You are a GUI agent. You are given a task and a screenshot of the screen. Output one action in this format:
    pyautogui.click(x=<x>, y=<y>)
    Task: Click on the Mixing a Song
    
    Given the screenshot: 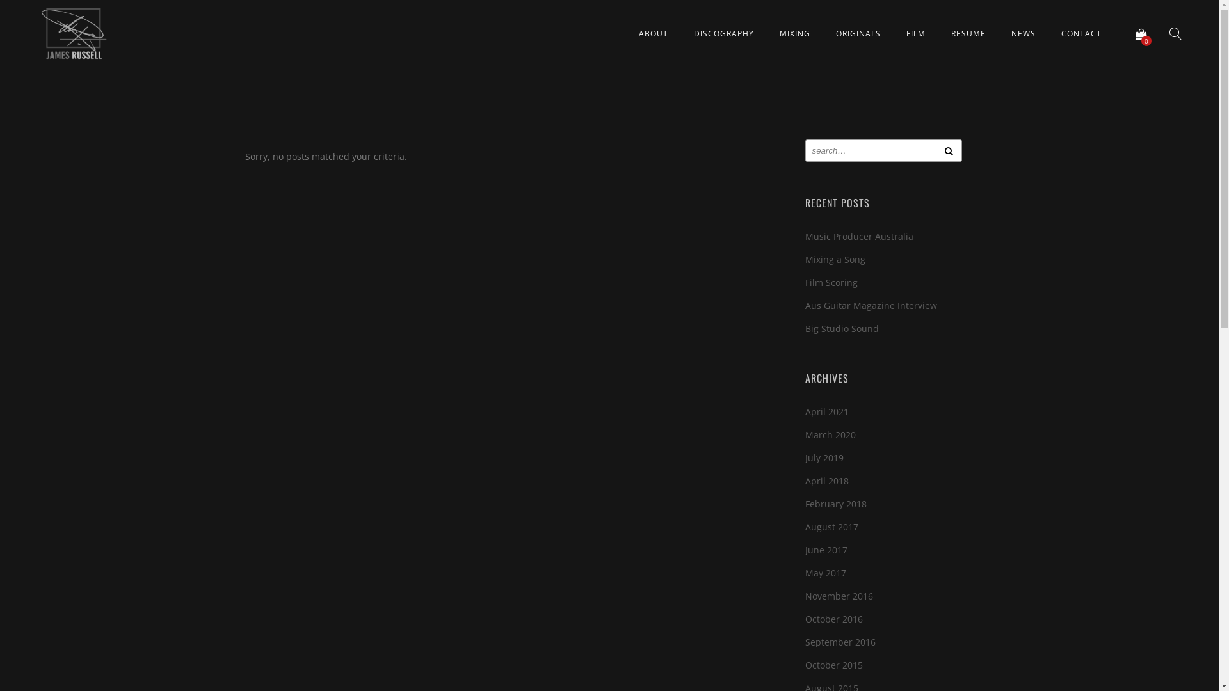 What is the action you would take?
    pyautogui.click(x=835, y=260)
    